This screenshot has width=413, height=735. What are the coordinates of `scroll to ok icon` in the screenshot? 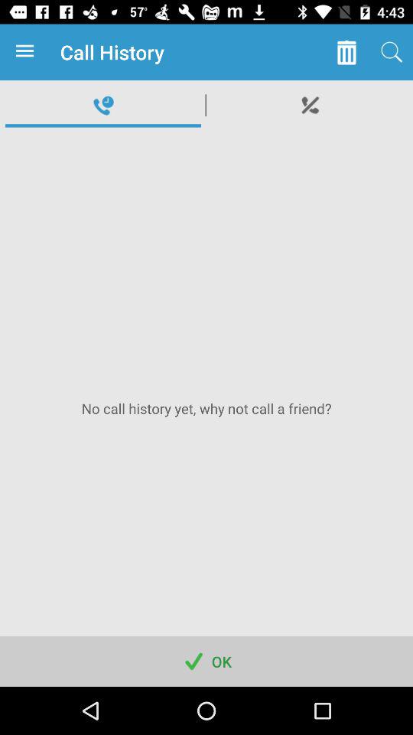 It's located at (206, 661).